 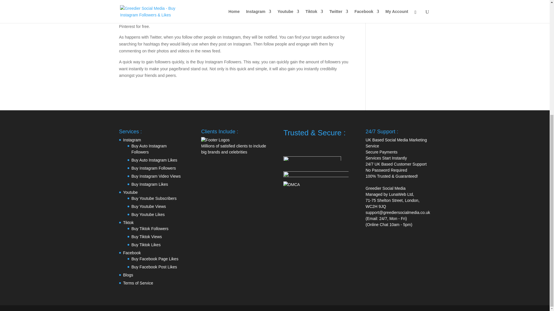 I want to click on Buy Youtube Subscribers, so click(x=154, y=198).